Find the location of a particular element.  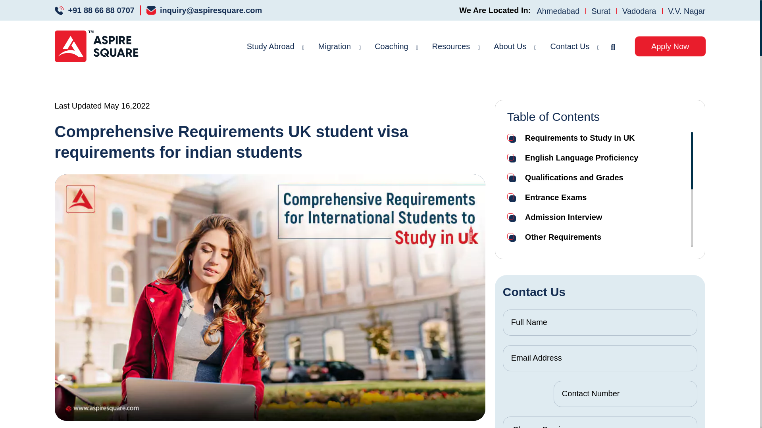

Ahmedabad is located at coordinates (558, 10).